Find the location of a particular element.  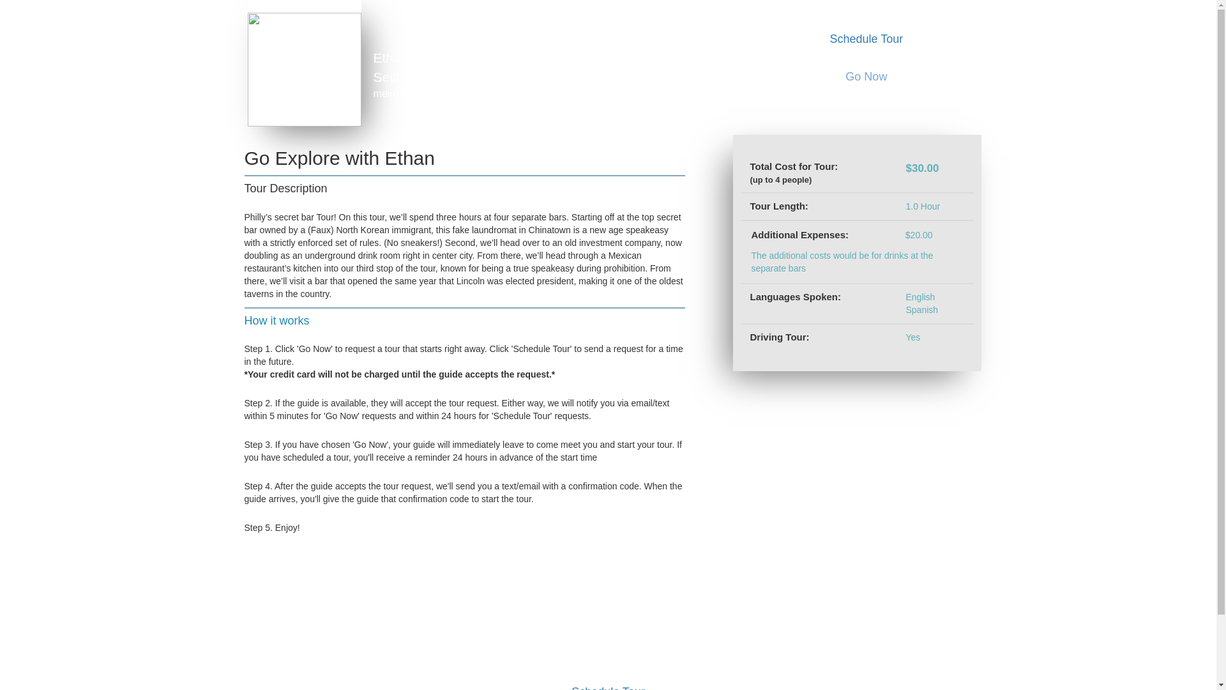

Schedule Tour is located at coordinates (608, 684).